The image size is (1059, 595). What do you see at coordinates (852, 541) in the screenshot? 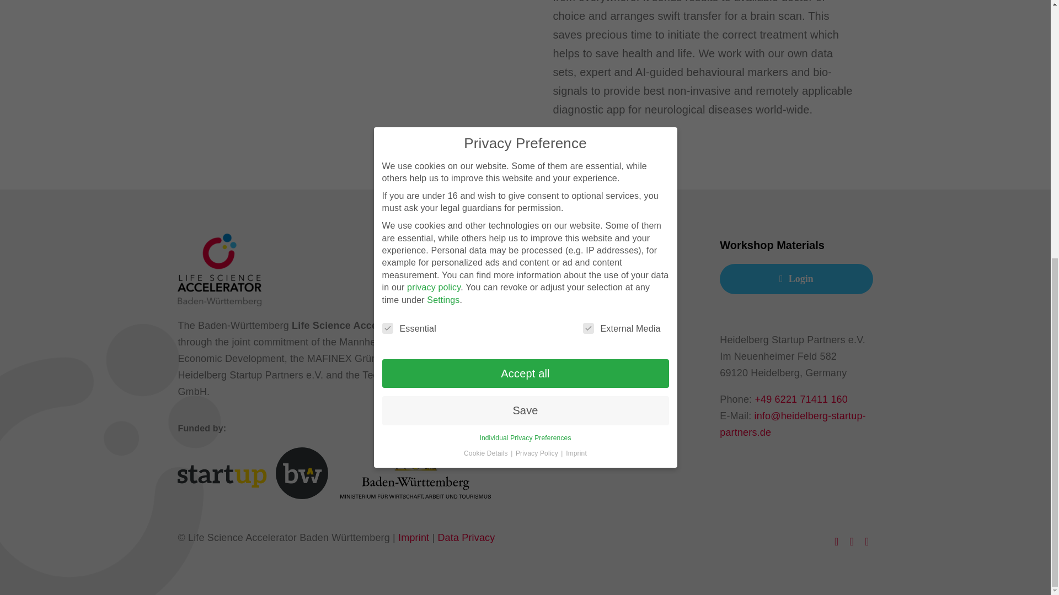
I see `LinkedIn` at bounding box center [852, 541].